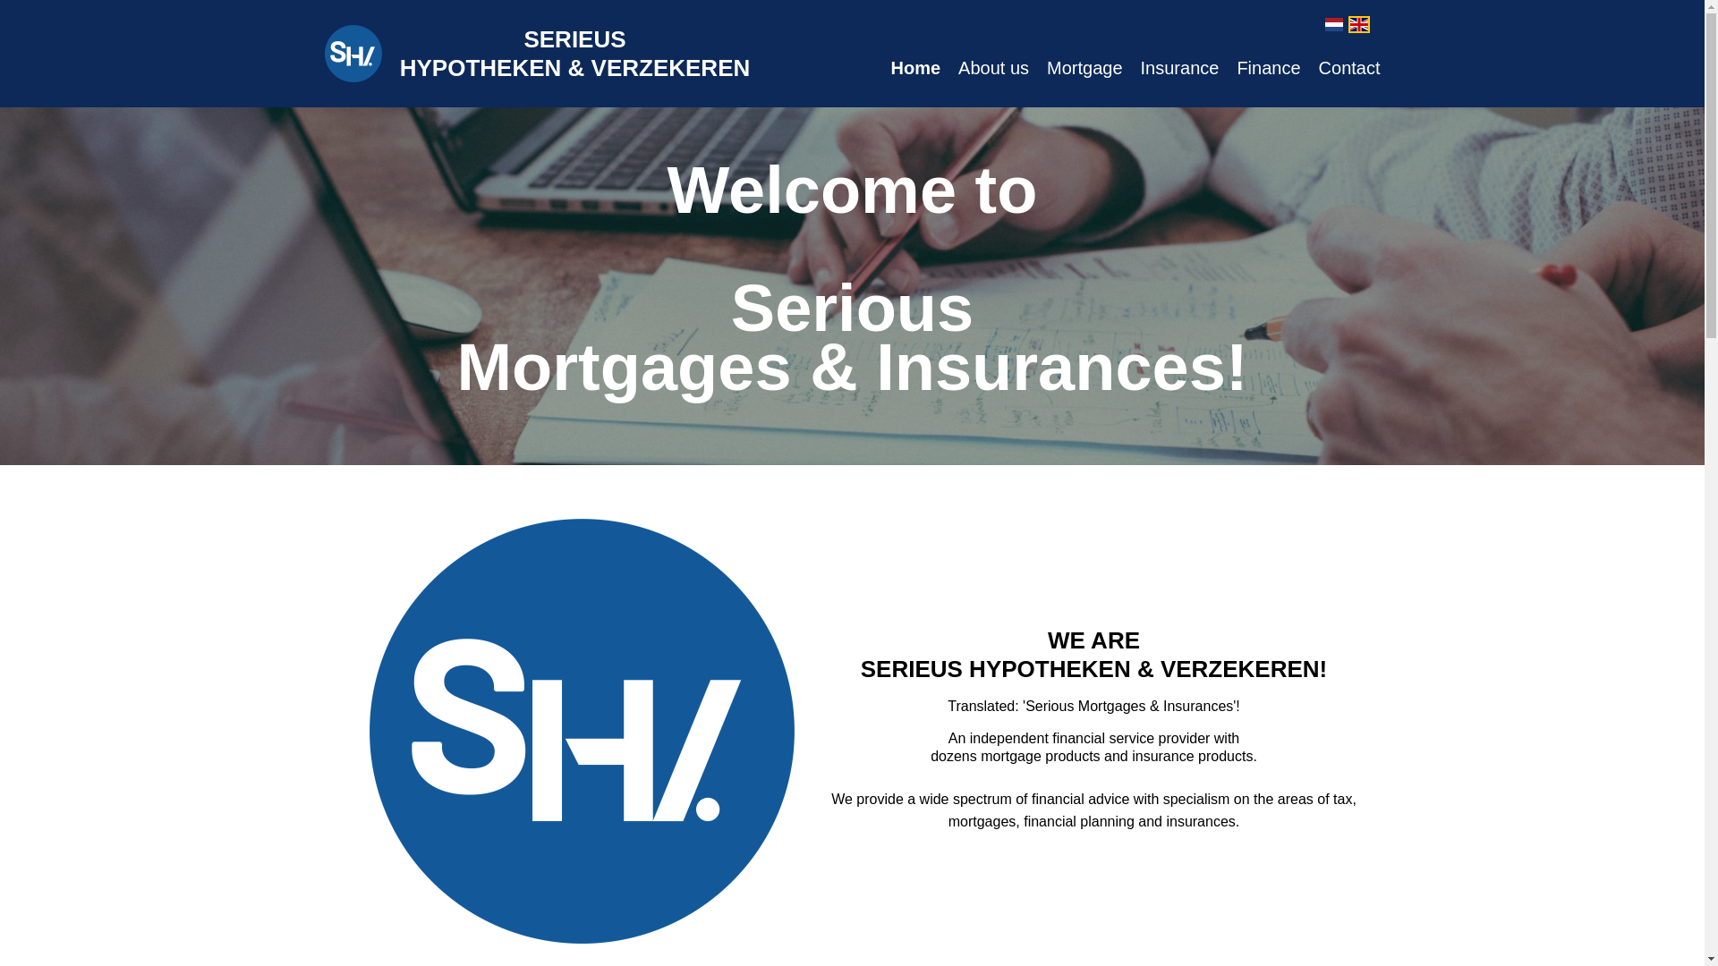 The image size is (1718, 966). I want to click on English, so click(1358, 24).